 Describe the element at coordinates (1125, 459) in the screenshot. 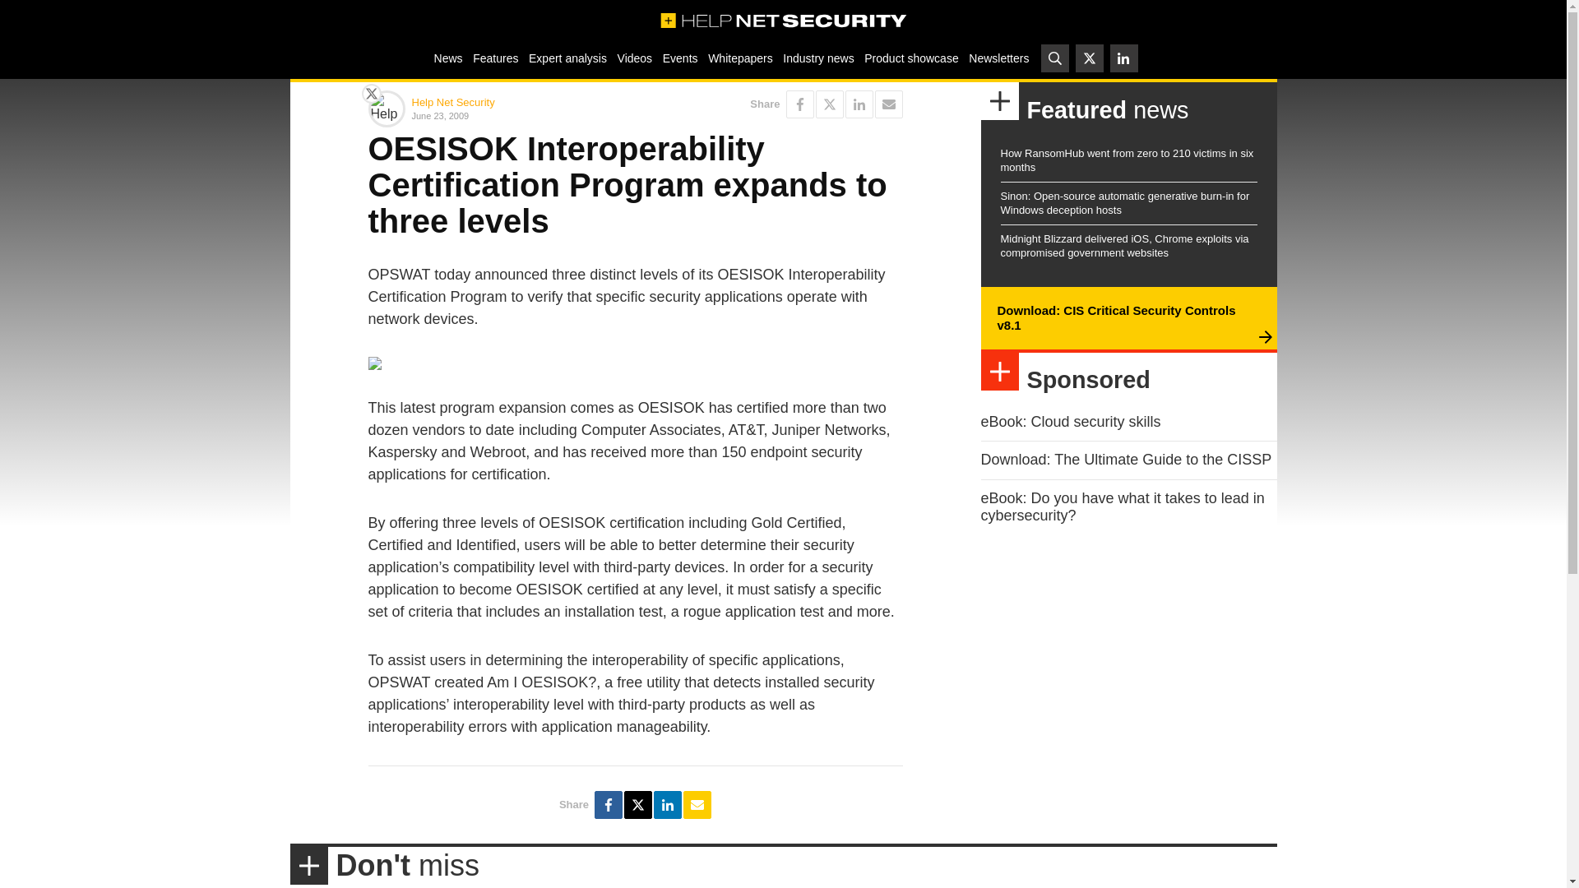

I see `Download: The Ultimate Guide to the CISSP` at that location.